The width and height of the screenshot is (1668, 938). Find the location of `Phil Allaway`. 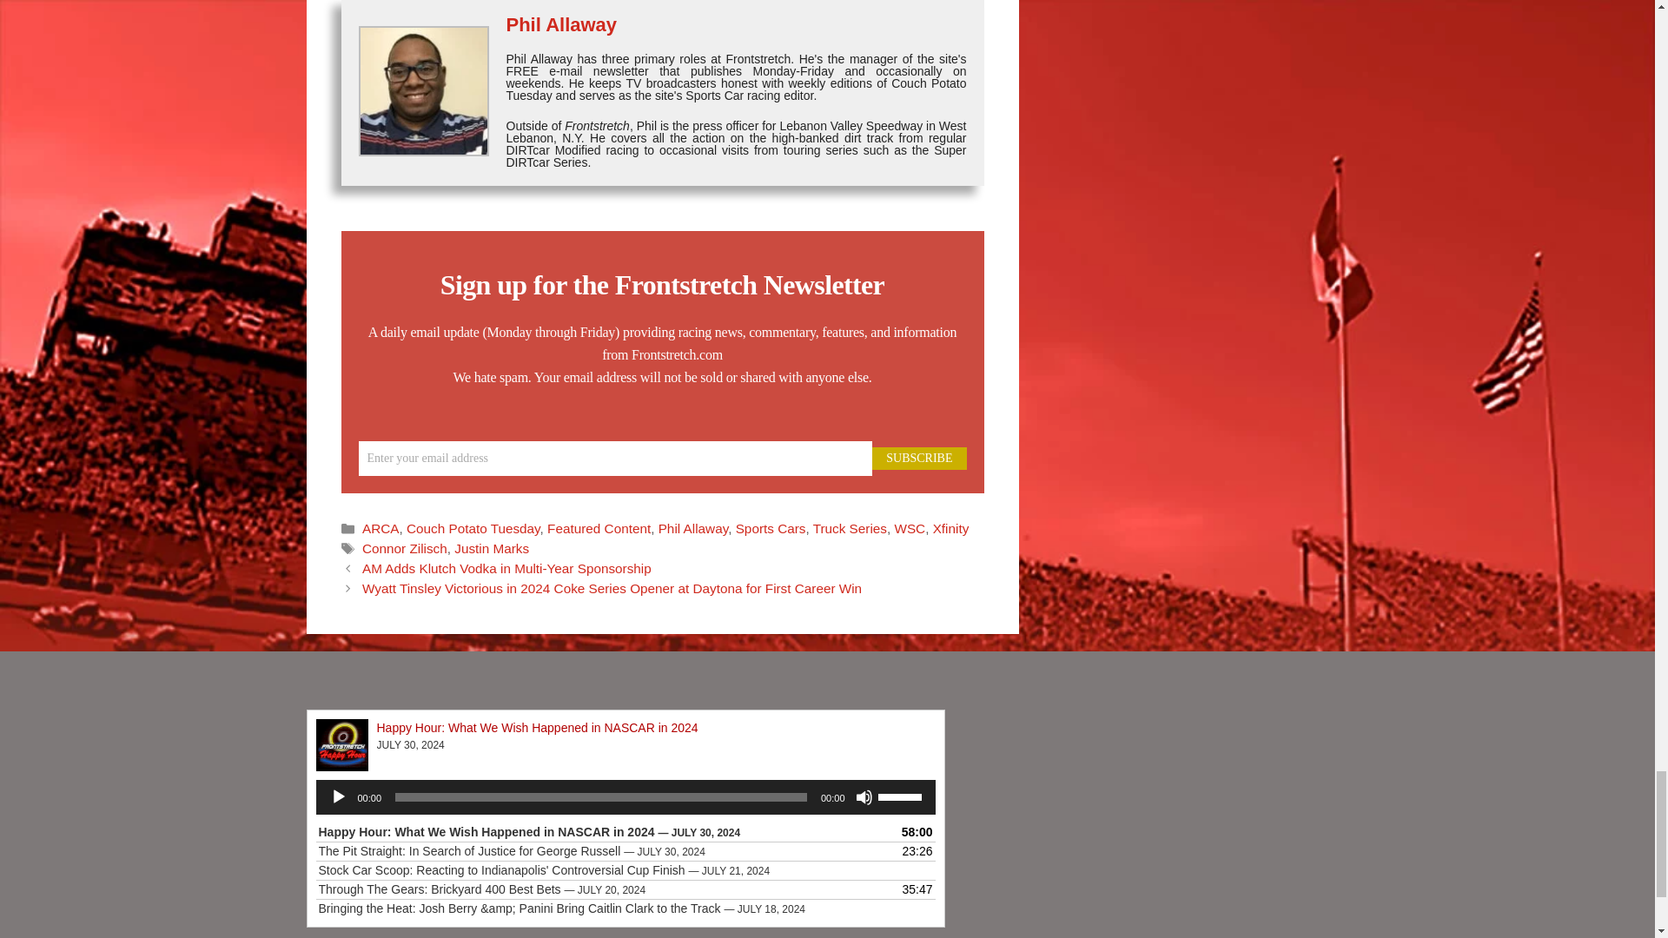

Phil Allaway is located at coordinates (561, 24).